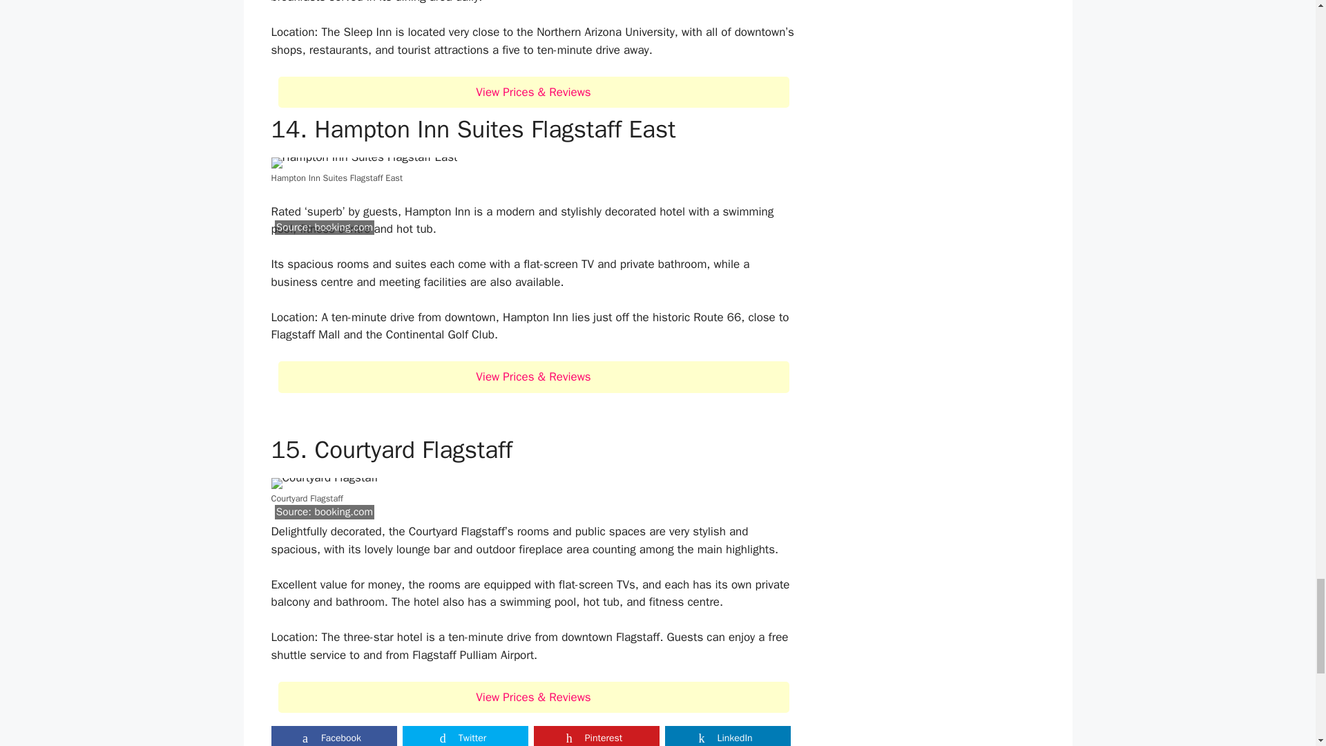 The width and height of the screenshot is (1326, 746). I want to click on Share on Pinterest, so click(595, 736).